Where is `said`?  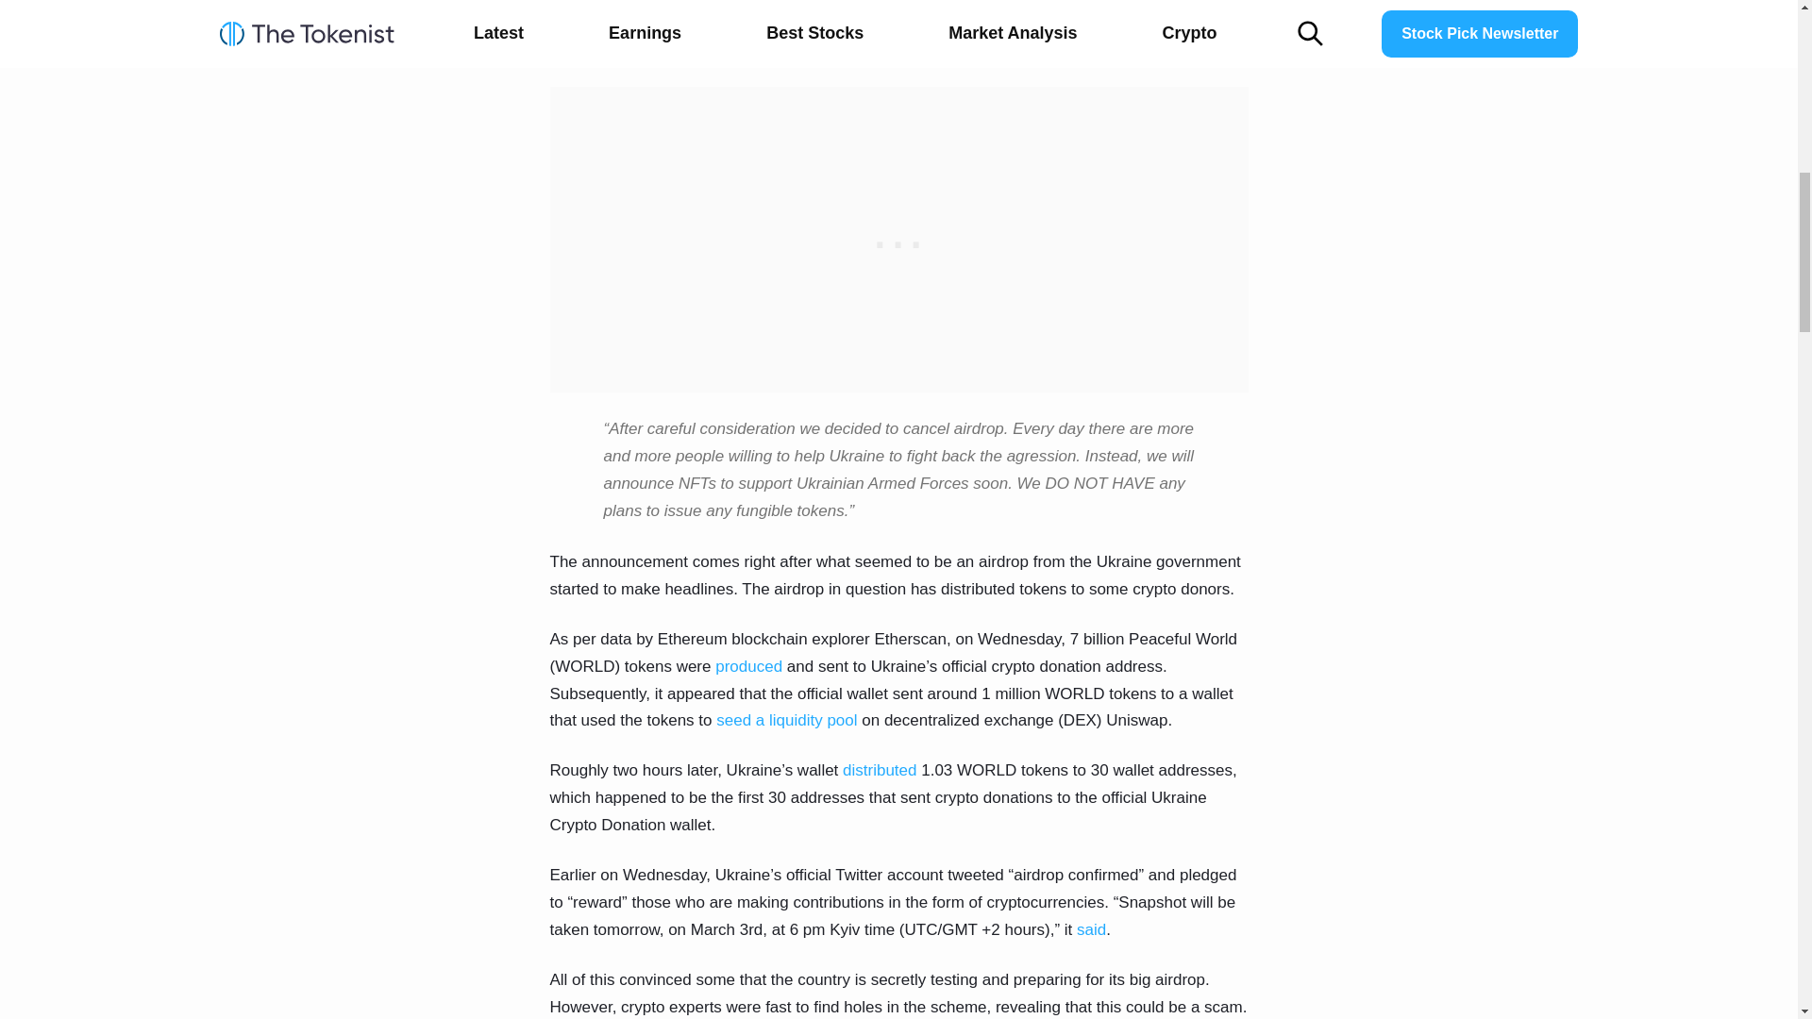 said is located at coordinates (1091, 929).